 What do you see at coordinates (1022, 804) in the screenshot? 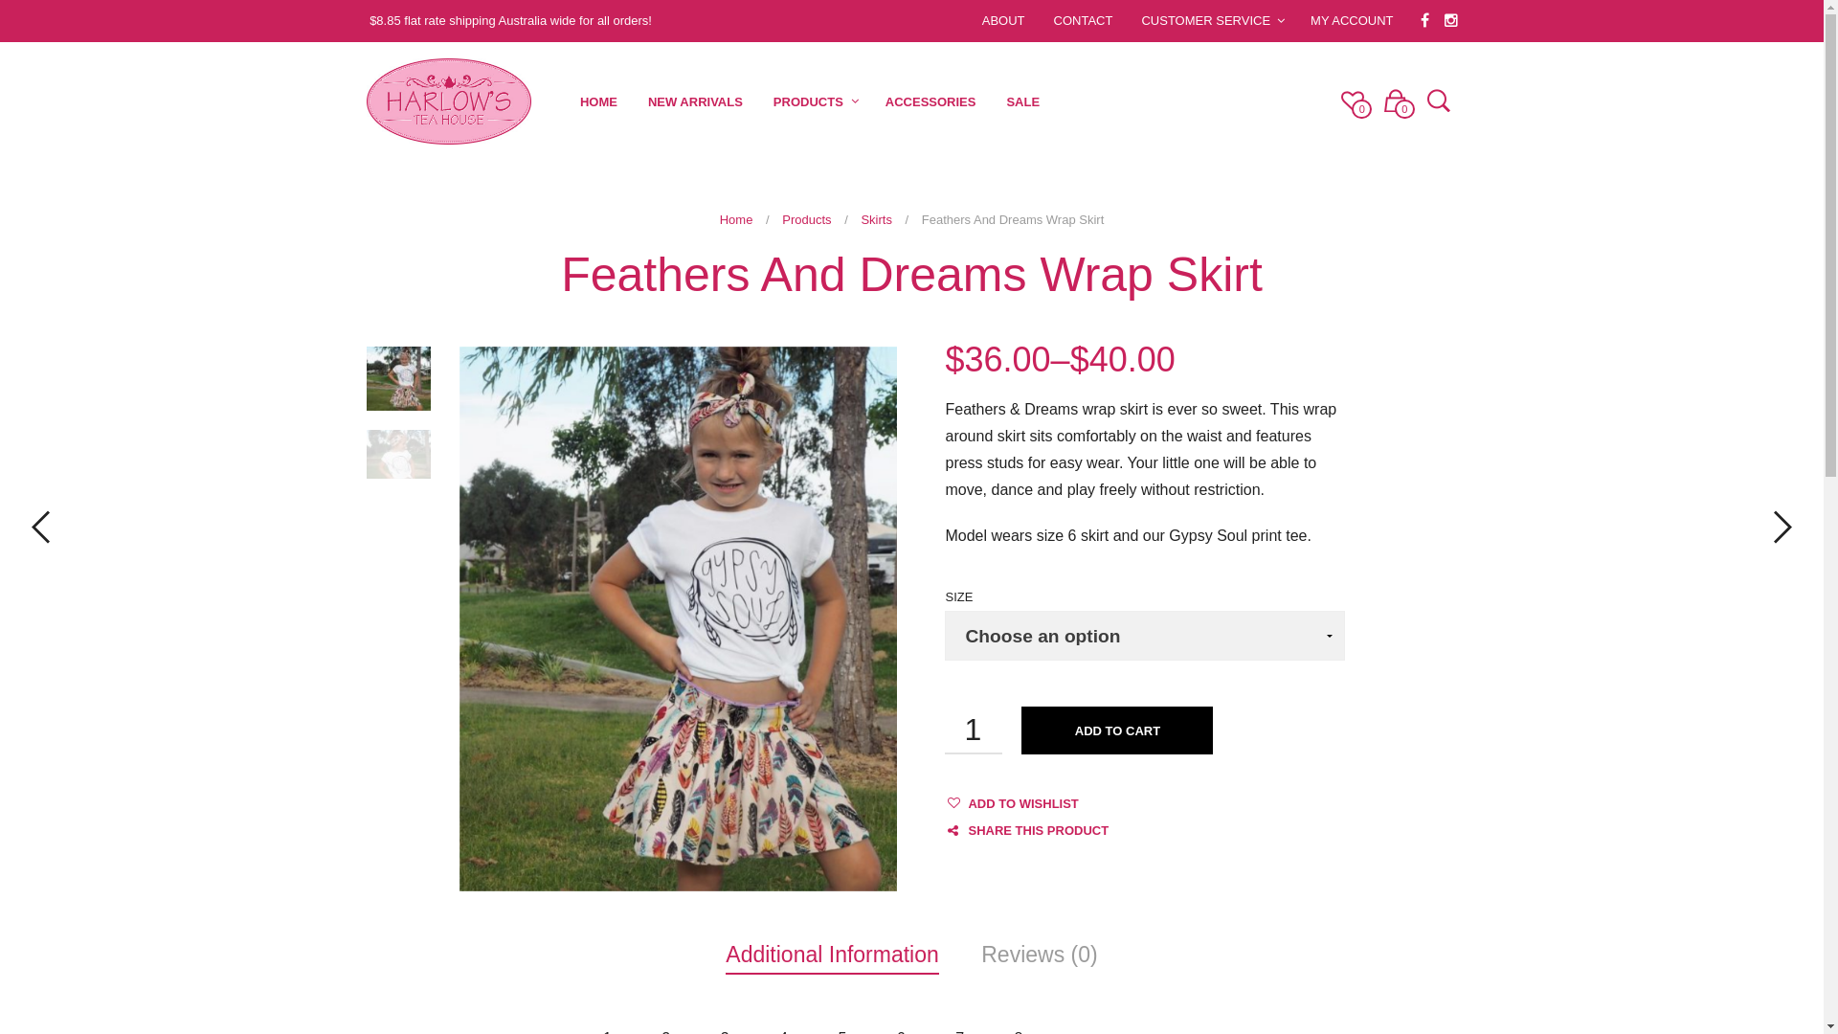
I see `ADD TO WISHLIST` at bounding box center [1022, 804].